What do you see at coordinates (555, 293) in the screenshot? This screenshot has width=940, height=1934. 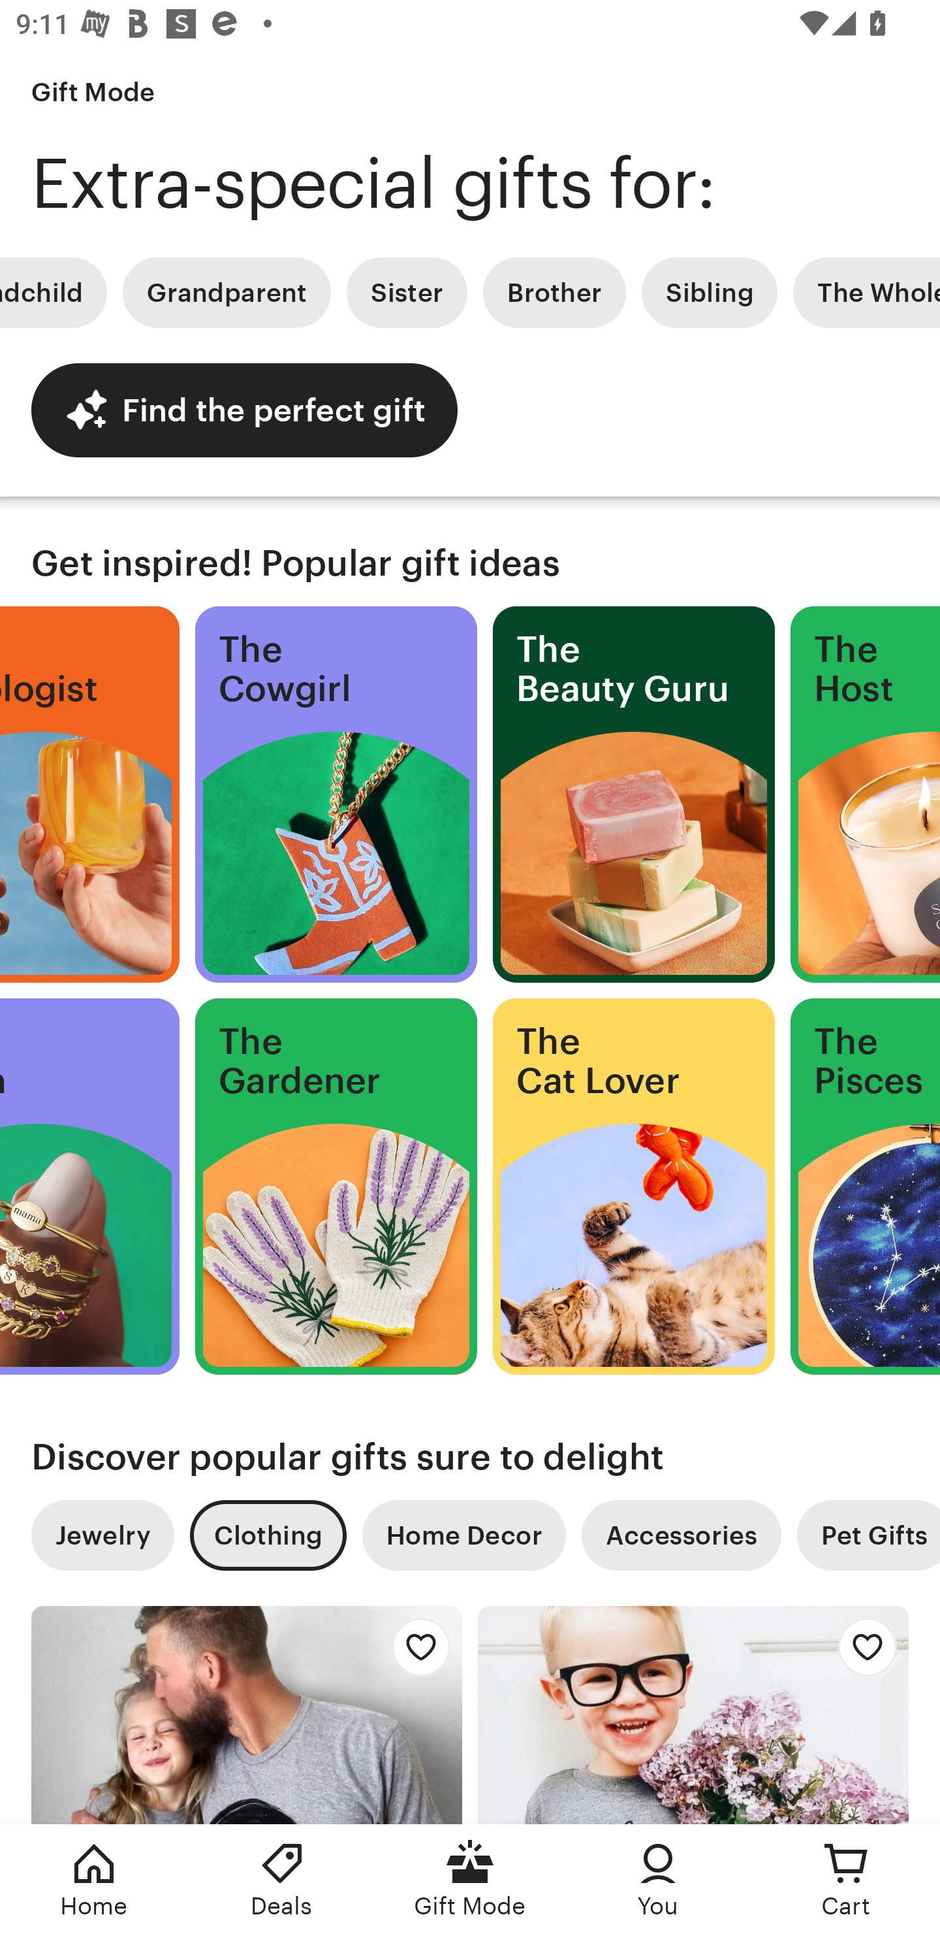 I see `Brother` at bounding box center [555, 293].